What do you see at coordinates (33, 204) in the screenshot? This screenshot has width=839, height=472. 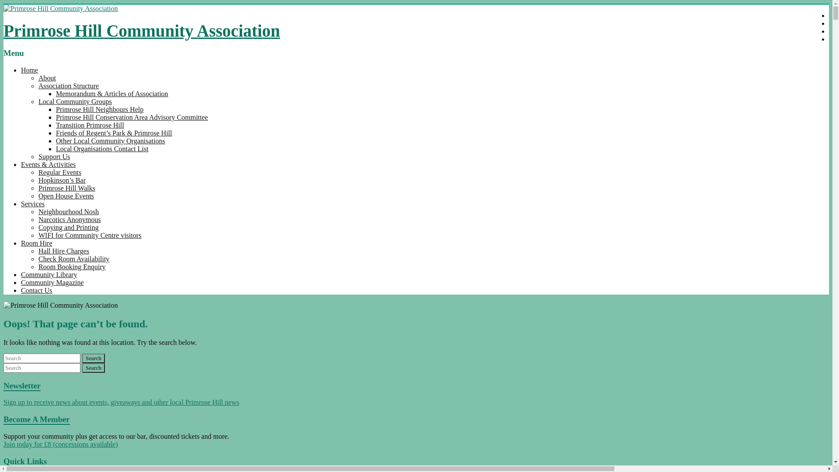 I see `Services` at bounding box center [33, 204].